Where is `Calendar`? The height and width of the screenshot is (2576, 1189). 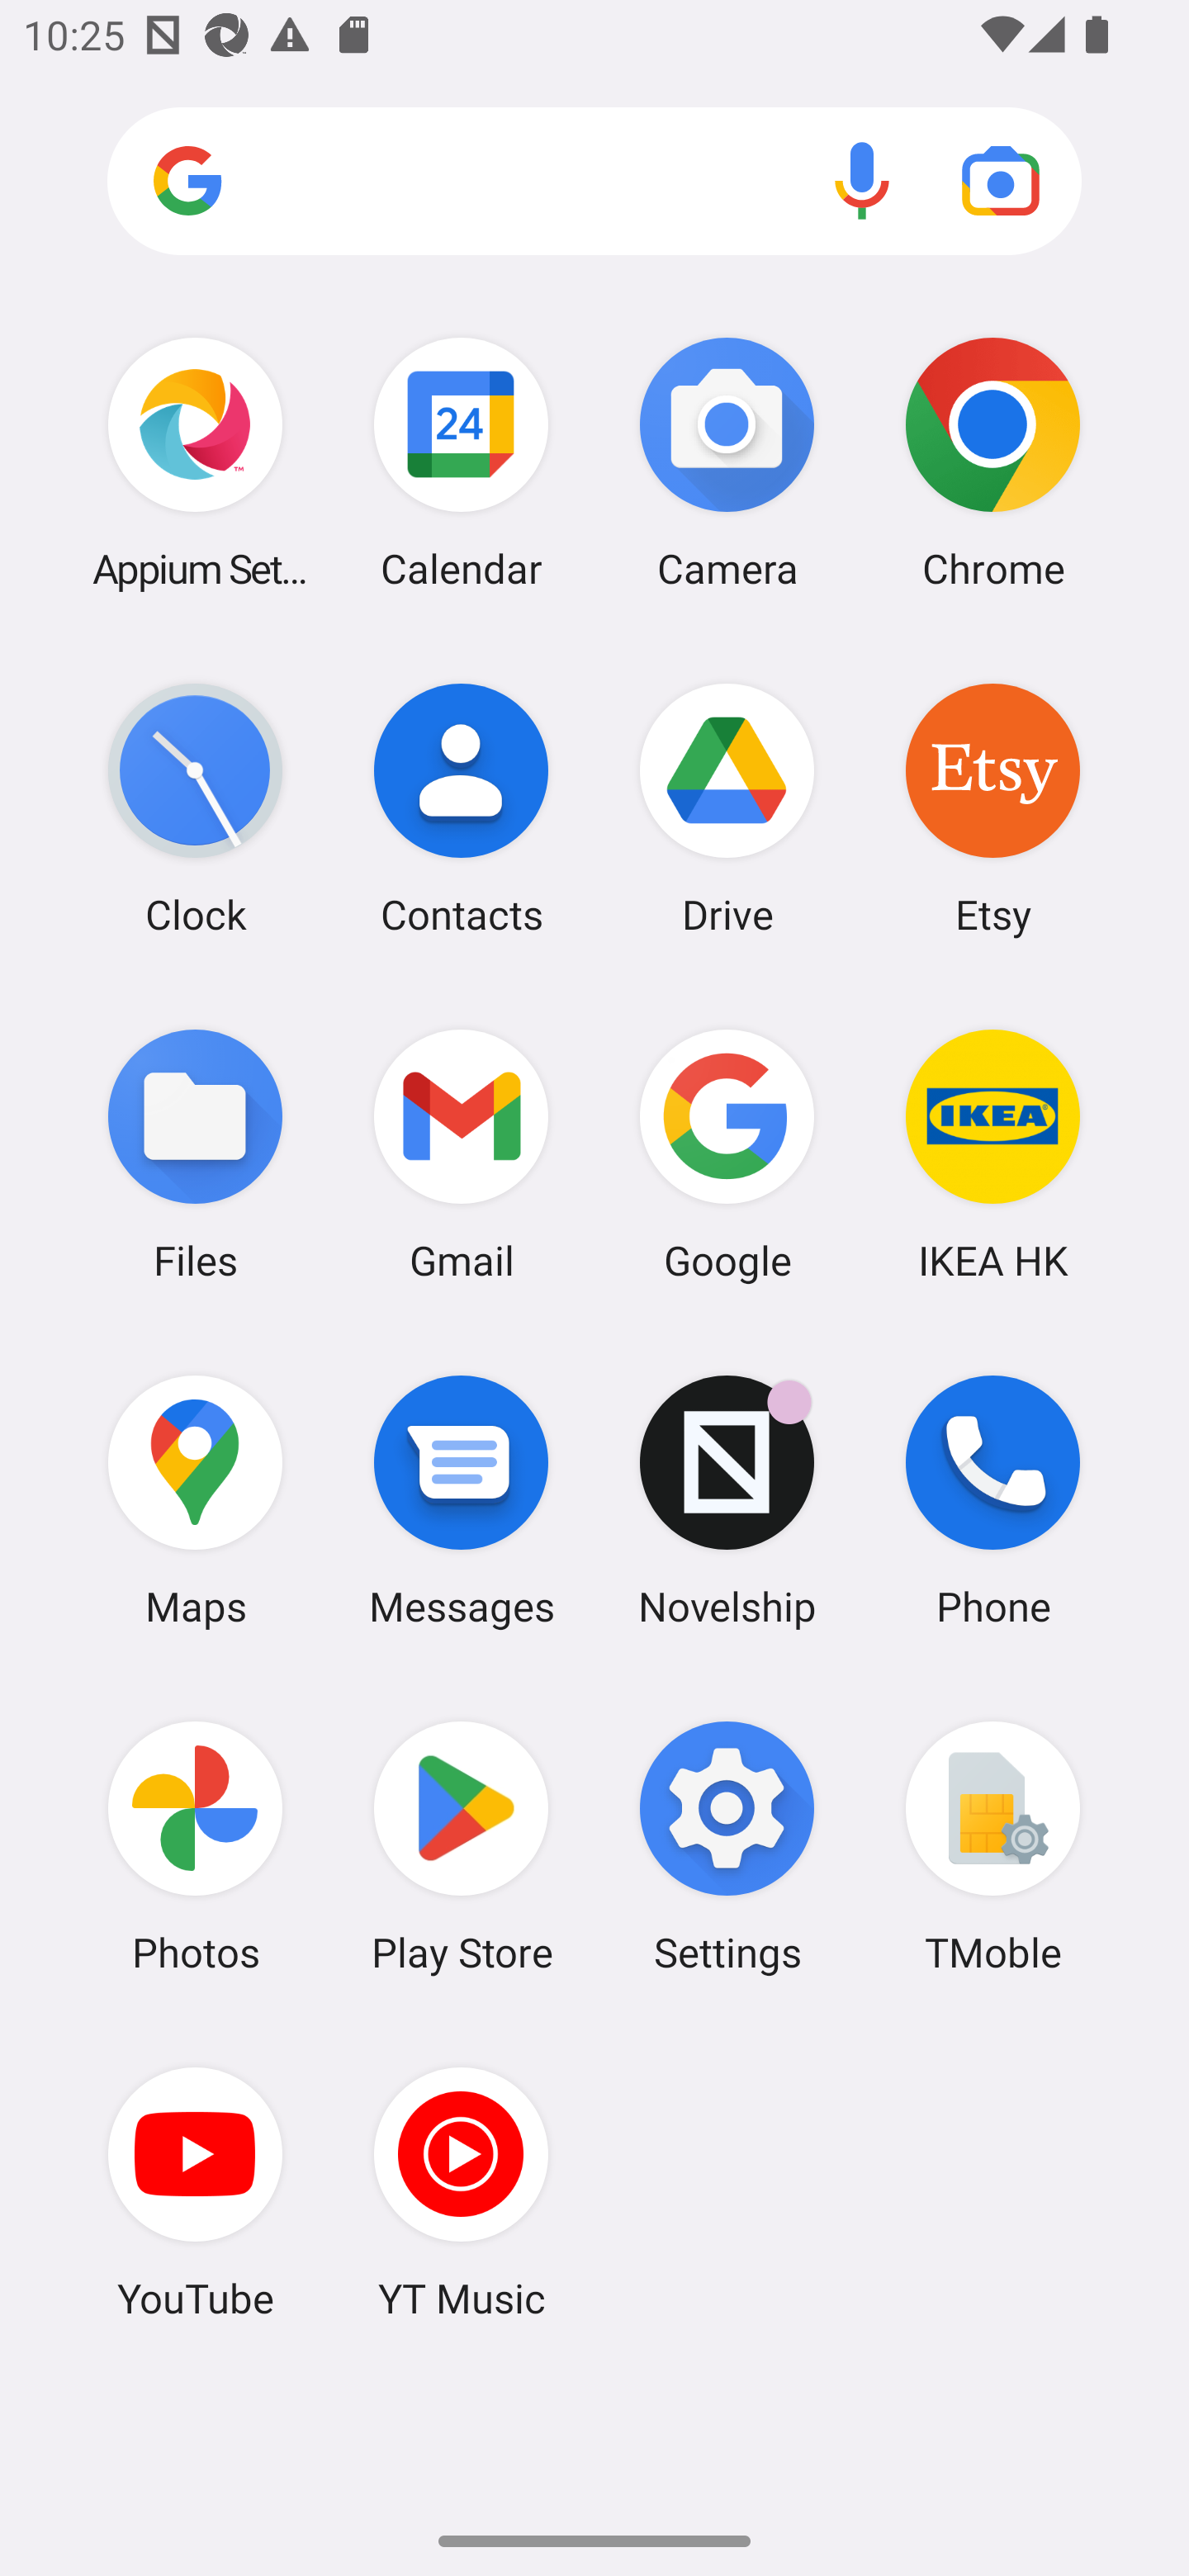 Calendar is located at coordinates (461, 462).